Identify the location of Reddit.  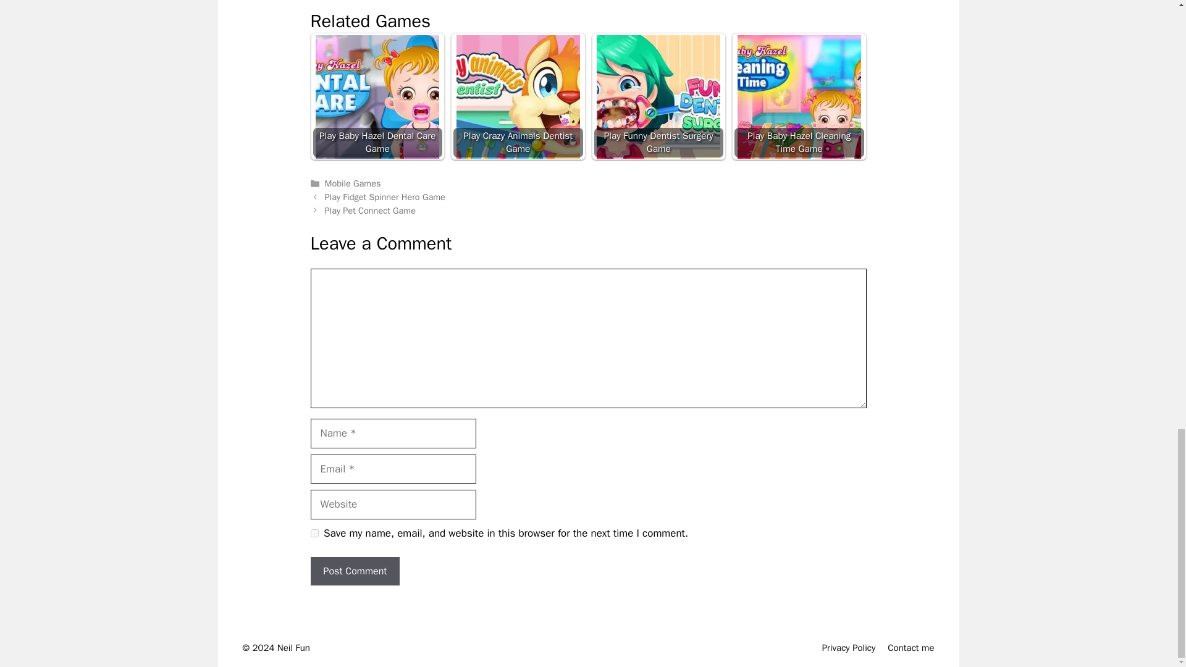
(397, 1).